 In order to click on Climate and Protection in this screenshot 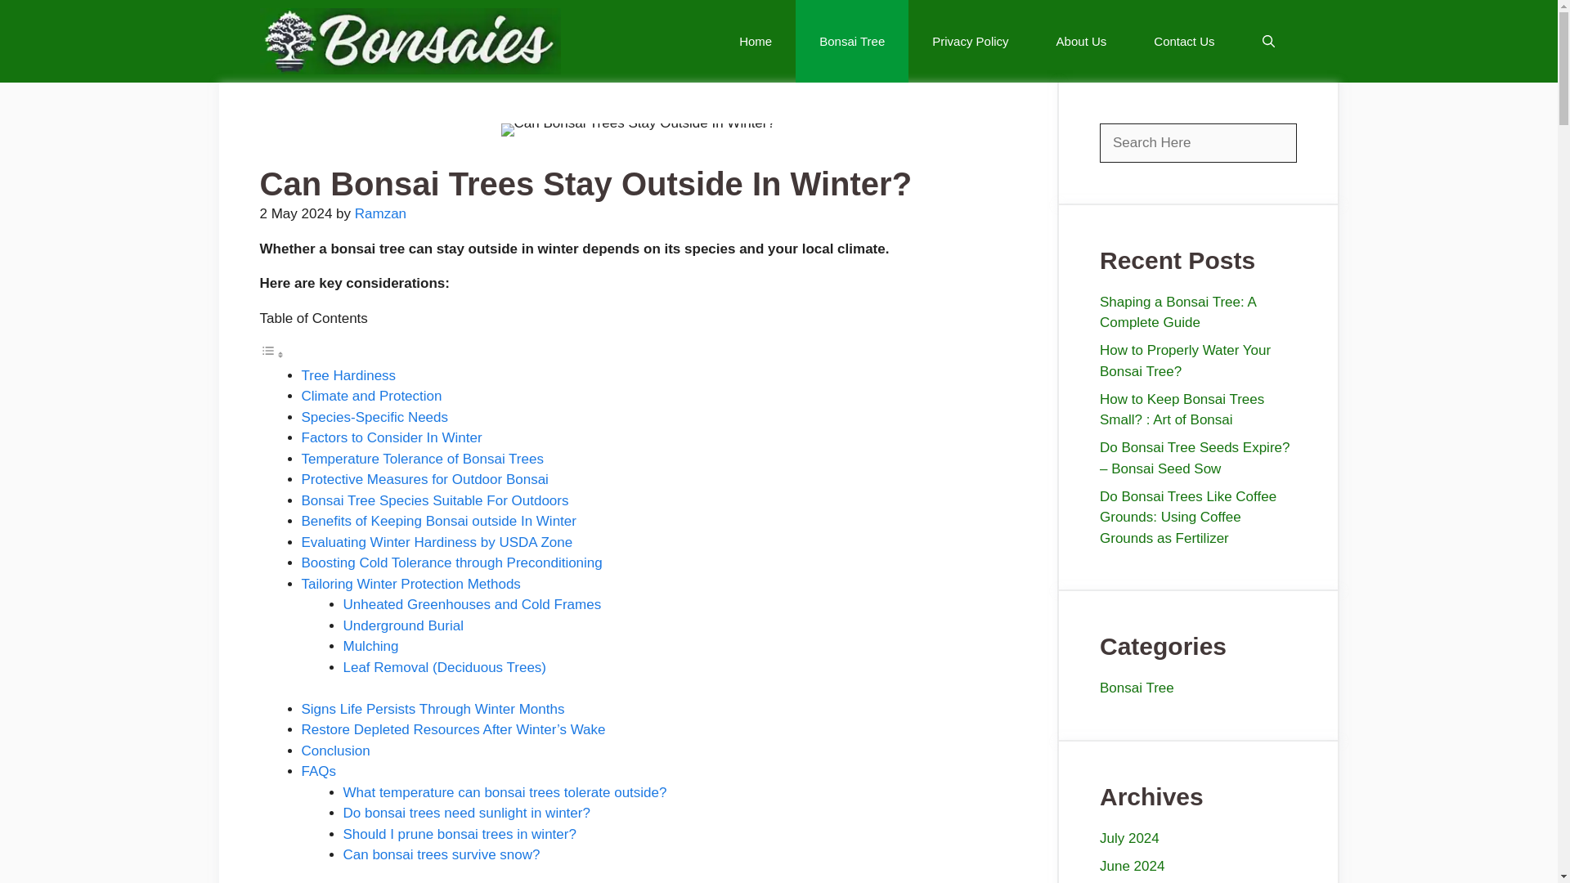, I will do `click(371, 396)`.